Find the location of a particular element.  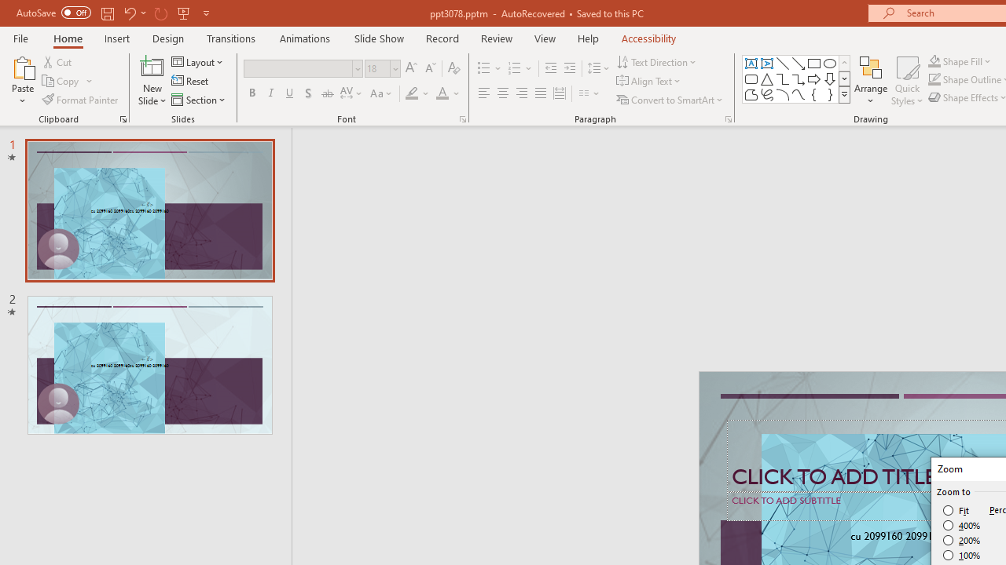

Bold is located at coordinates (251, 94).